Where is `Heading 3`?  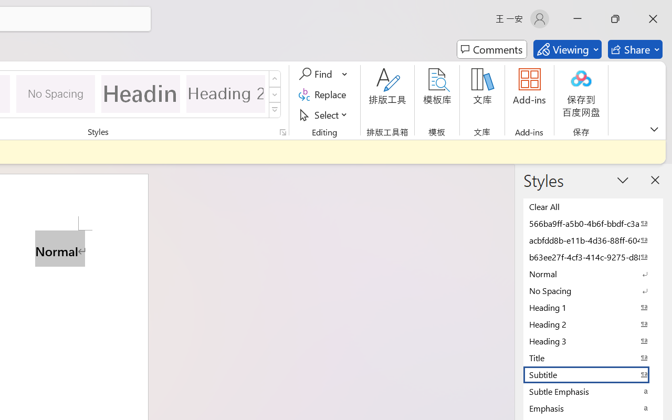
Heading 3 is located at coordinates (593, 341).